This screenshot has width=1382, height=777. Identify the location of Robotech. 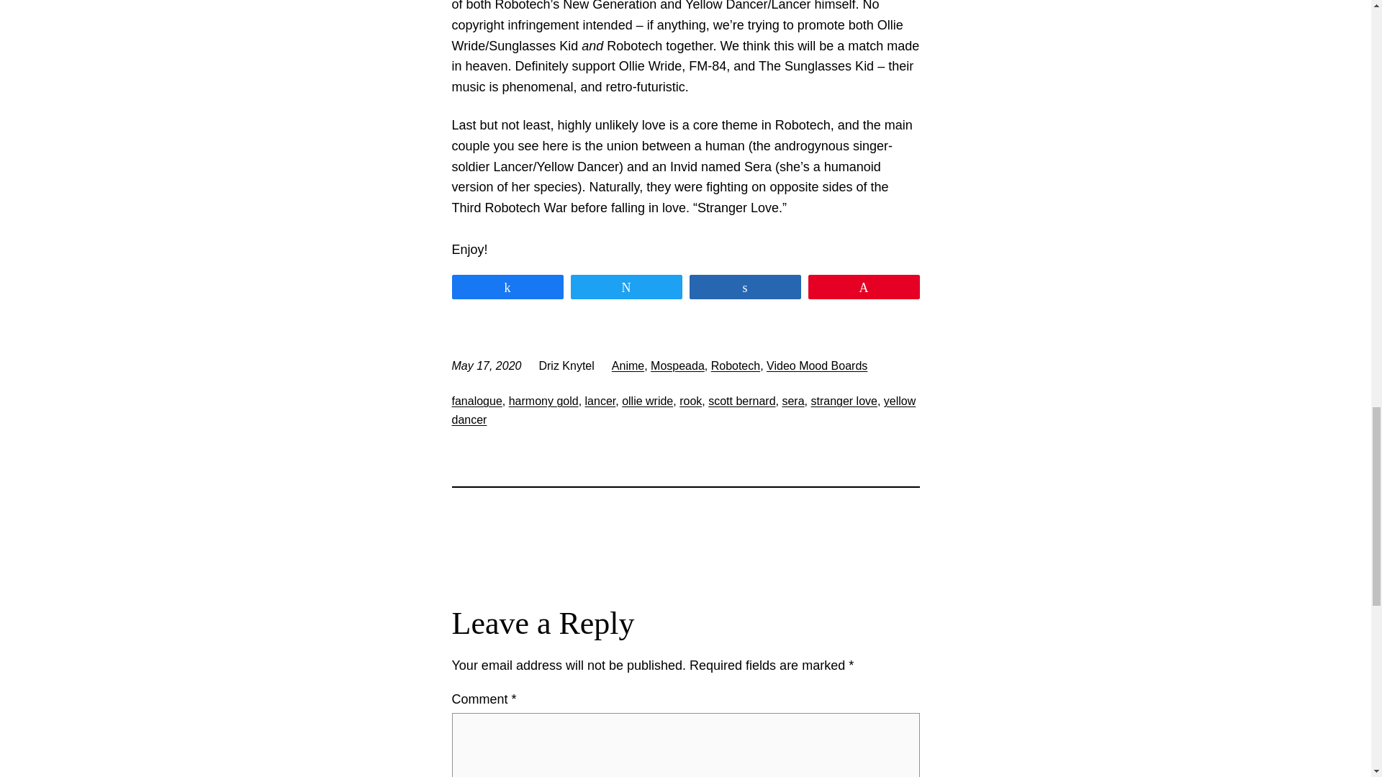
(736, 365).